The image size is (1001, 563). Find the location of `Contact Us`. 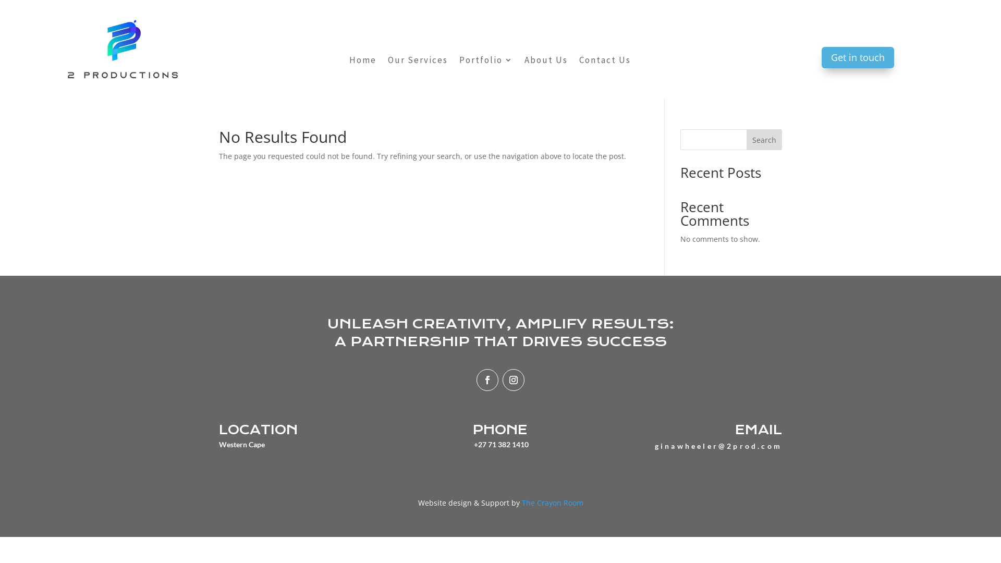

Contact Us is located at coordinates (605, 62).